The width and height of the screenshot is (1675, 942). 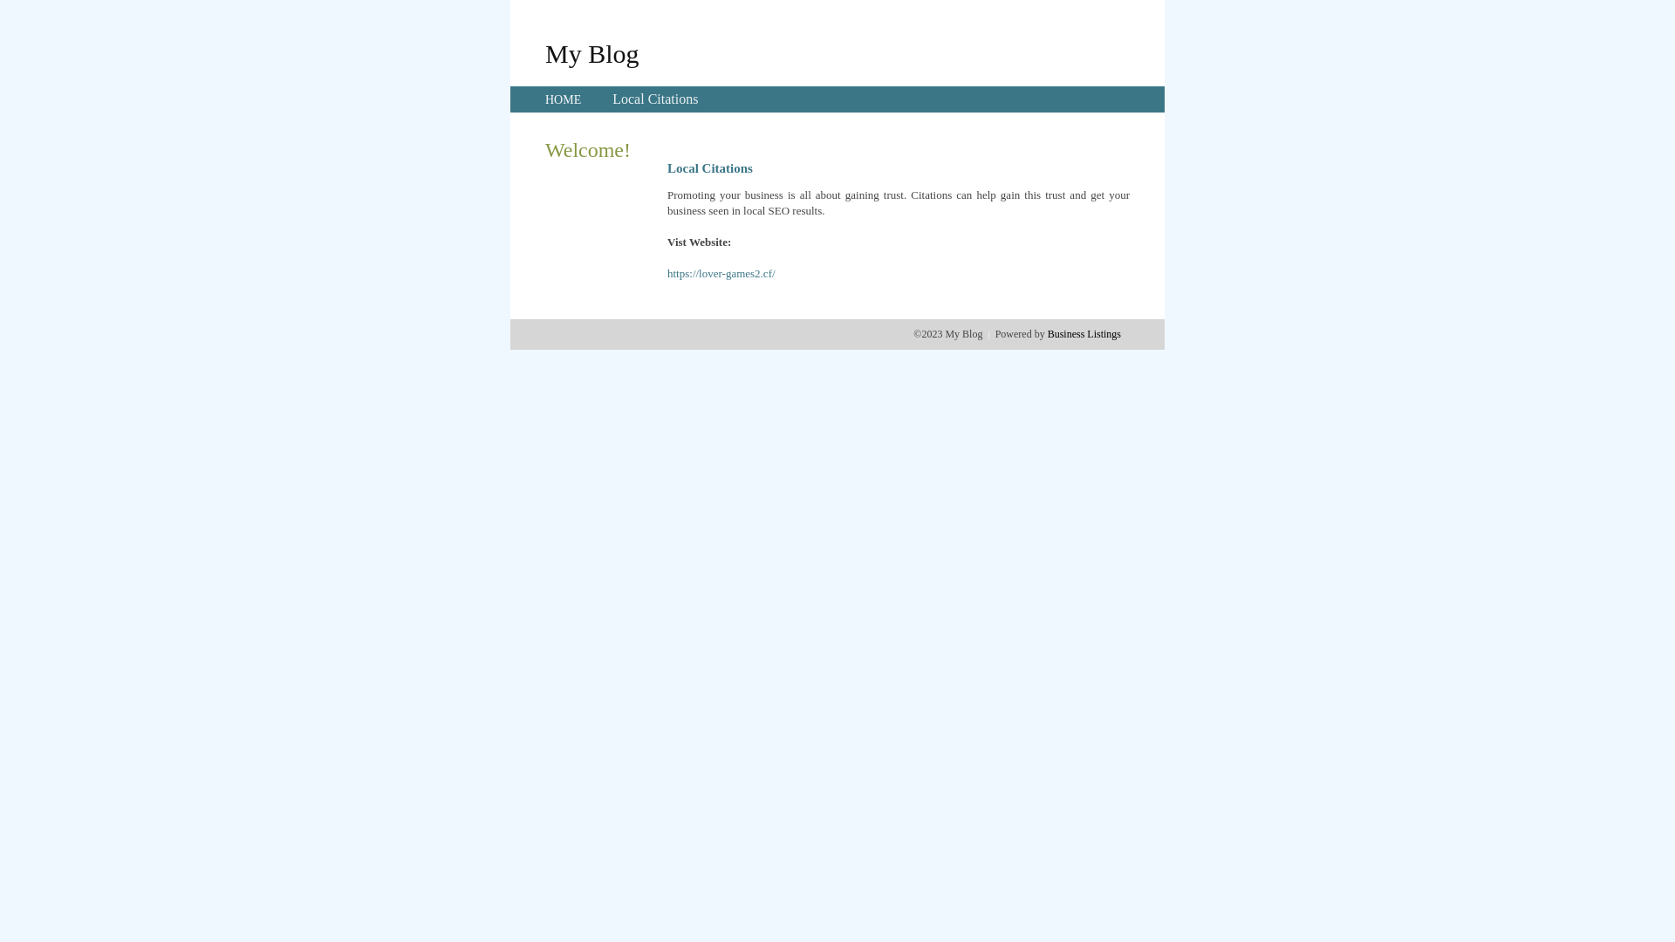 I want to click on My Blog, so click(x=592, y=53).